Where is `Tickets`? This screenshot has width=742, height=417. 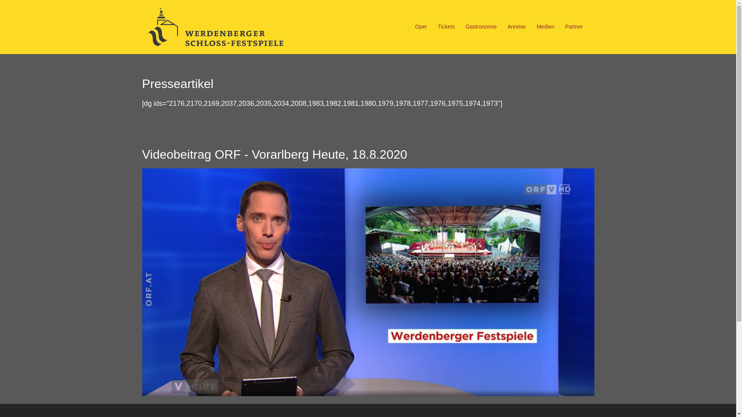
Tickets is located at coordinates (446, 27).